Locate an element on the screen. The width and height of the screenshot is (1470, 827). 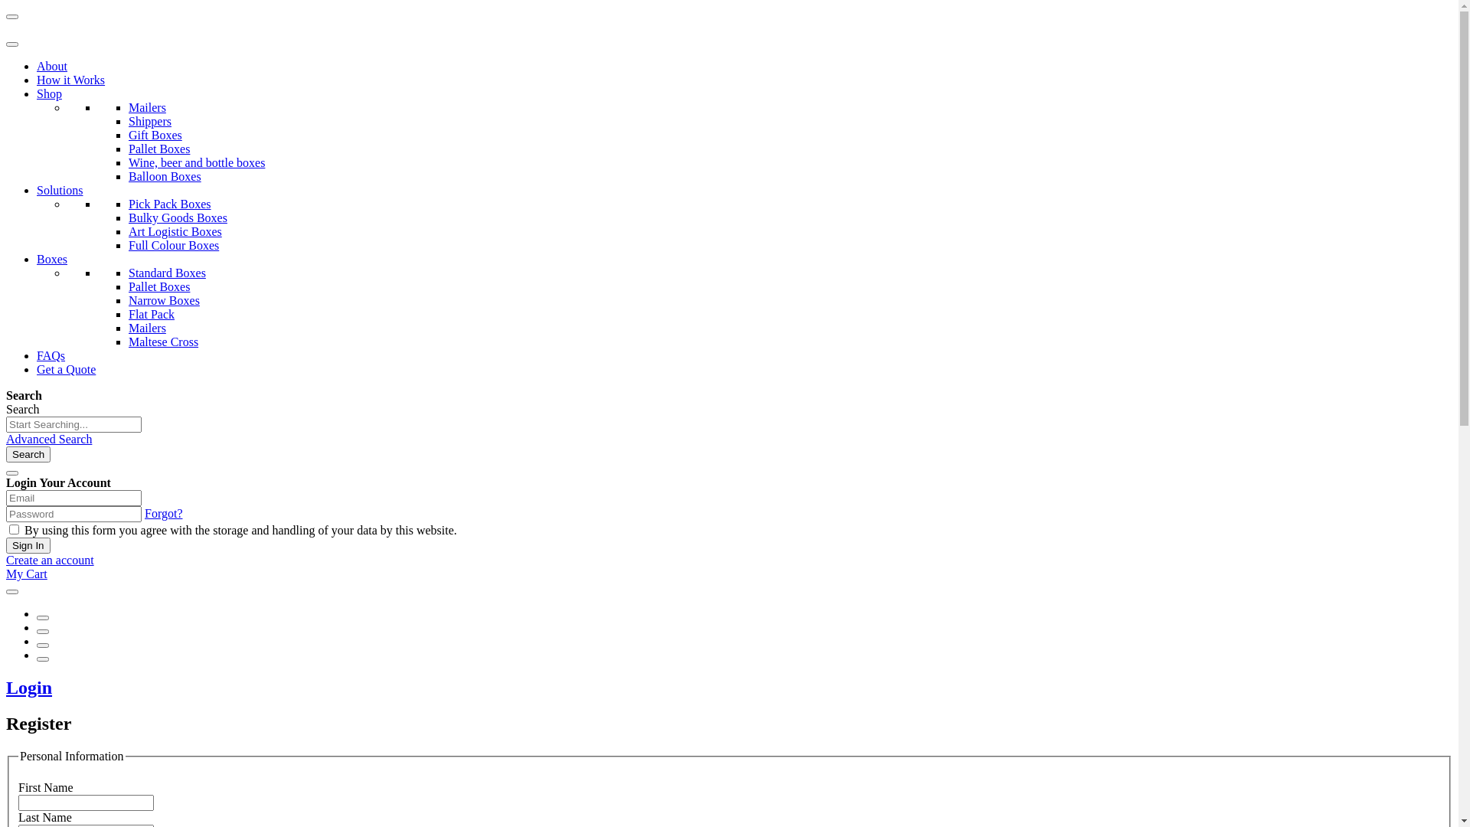
Narrow Boxes is located at coordinates (164, 300).